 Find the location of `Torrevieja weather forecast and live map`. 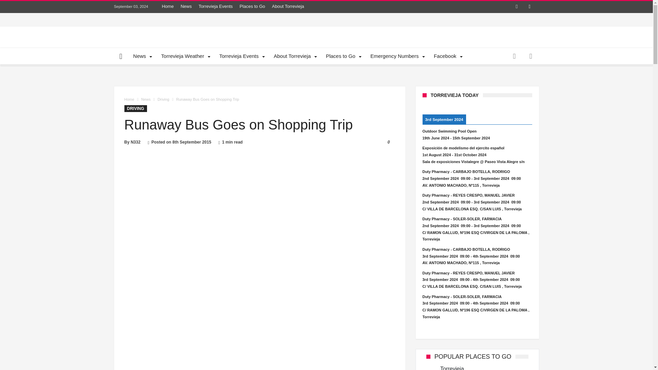

Torrevieja weather forecast and live map is located at coordinates (184, 56).